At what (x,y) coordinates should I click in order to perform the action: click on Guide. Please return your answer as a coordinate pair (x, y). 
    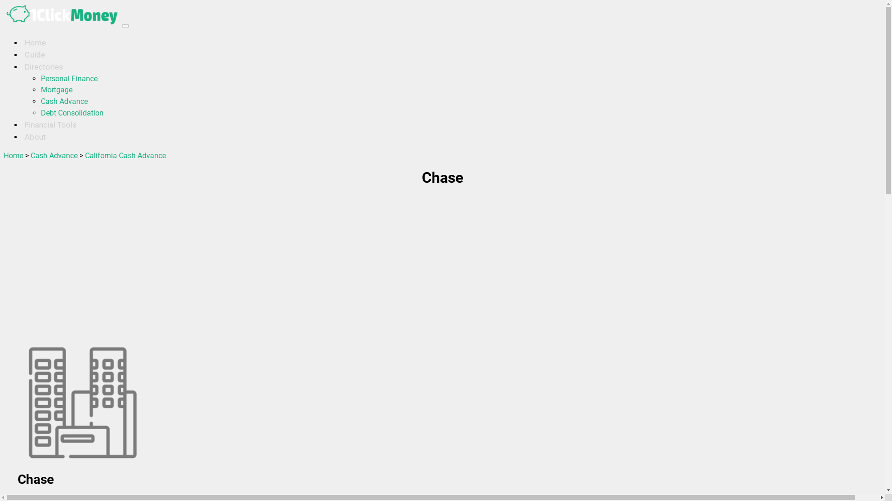
    Looking at the image, I should click on (35, 55).